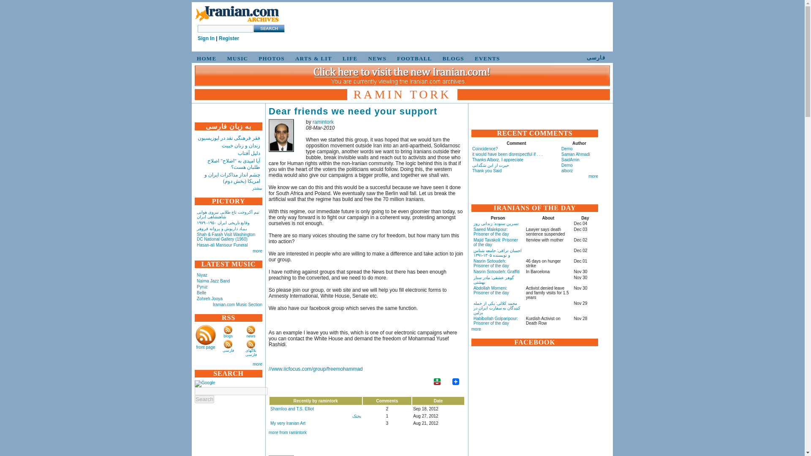  Describe the element at coordinates (486, 58) in the screenshot. I see `EVENTS` at that location.